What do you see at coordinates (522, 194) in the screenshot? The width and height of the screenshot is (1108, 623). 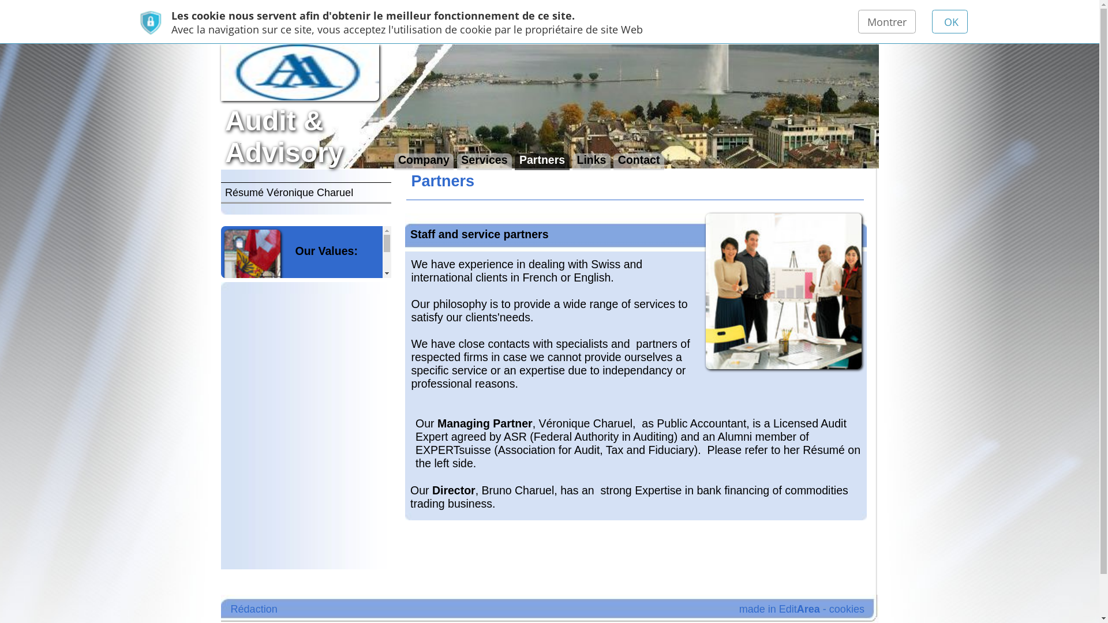 I see `Staff and service partners` at bounding box center [522, 194].